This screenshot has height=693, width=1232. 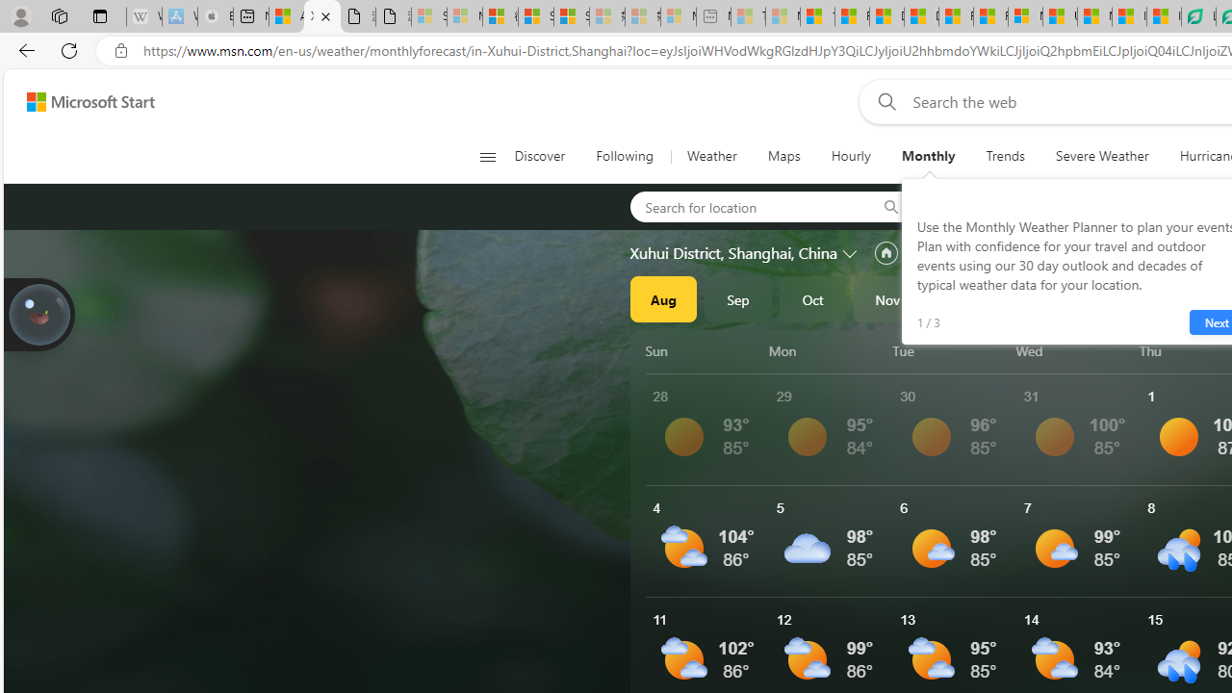 I want to click on Maps, so click(x=783, y=156).